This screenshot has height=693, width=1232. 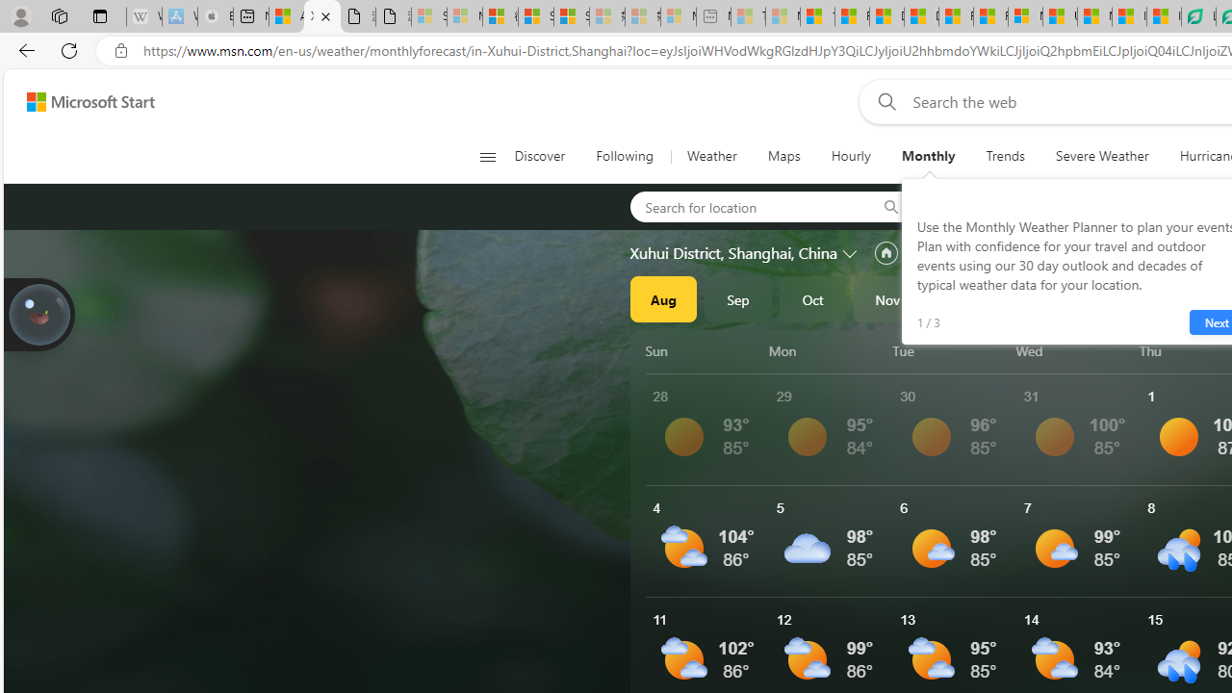 I want to click on Maps, so click(x=783, y=156).